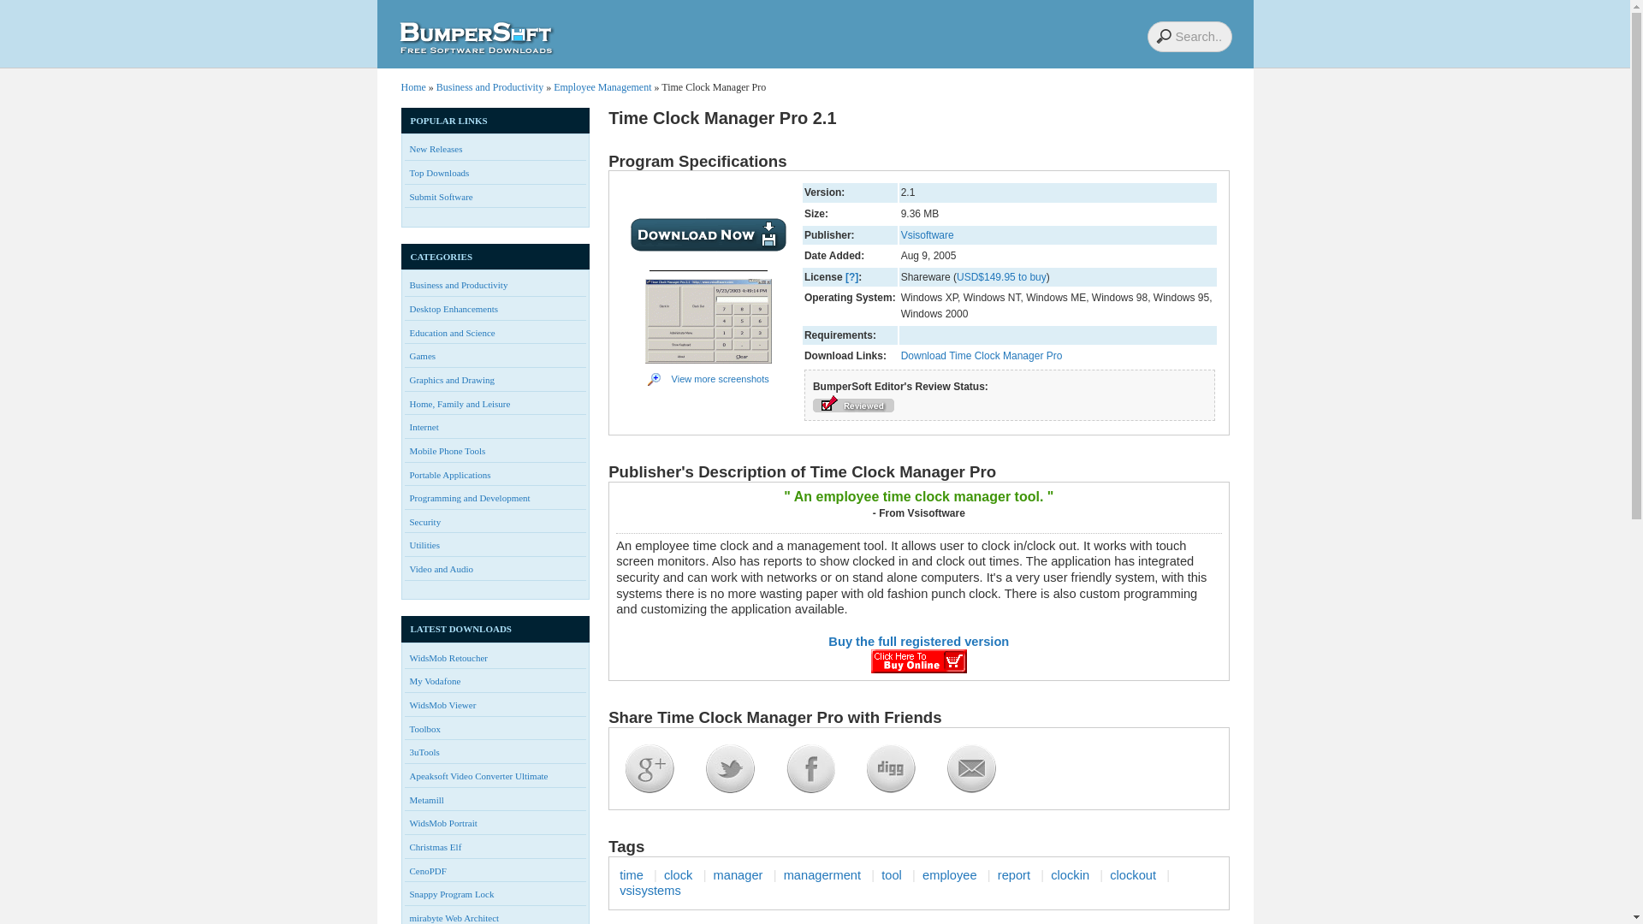  What do you see at coordinates (821, 875) in the screenshot?
I see `managerment` at bounding box center [821, 875].